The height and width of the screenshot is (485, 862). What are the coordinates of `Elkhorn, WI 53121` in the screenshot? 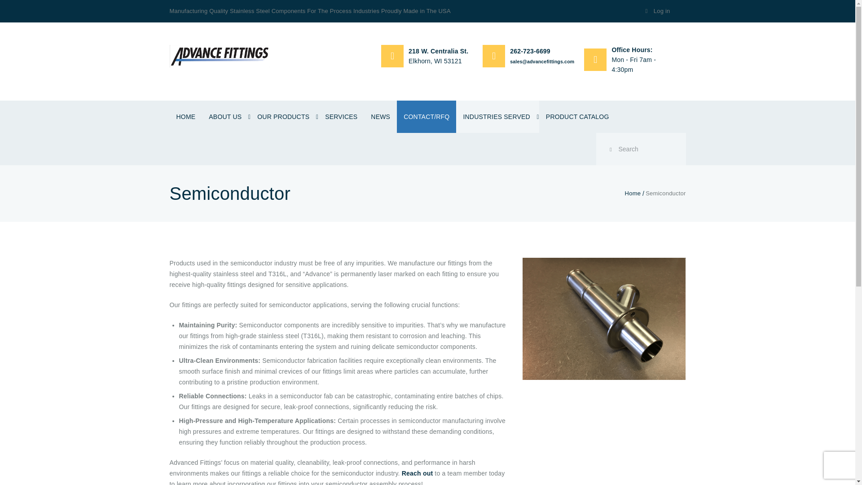 It's located at (438, 66).